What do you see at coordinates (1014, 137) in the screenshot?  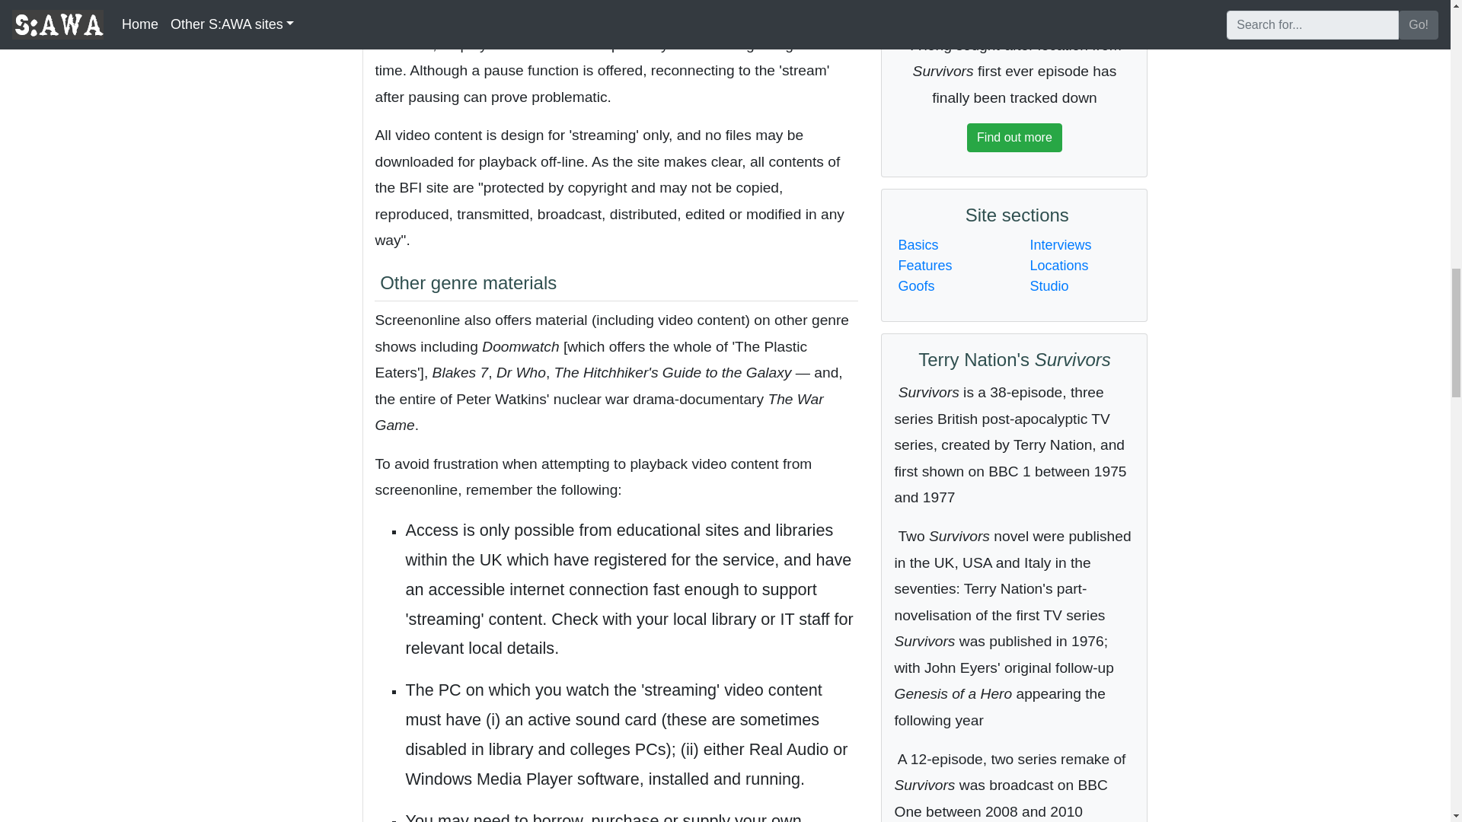 I see `Find out more` at bounding box center [1014, 137].